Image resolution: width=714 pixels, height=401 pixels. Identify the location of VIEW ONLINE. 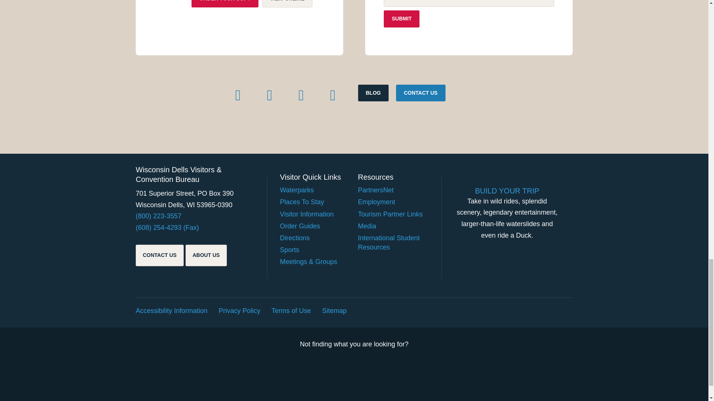
(287, 4).